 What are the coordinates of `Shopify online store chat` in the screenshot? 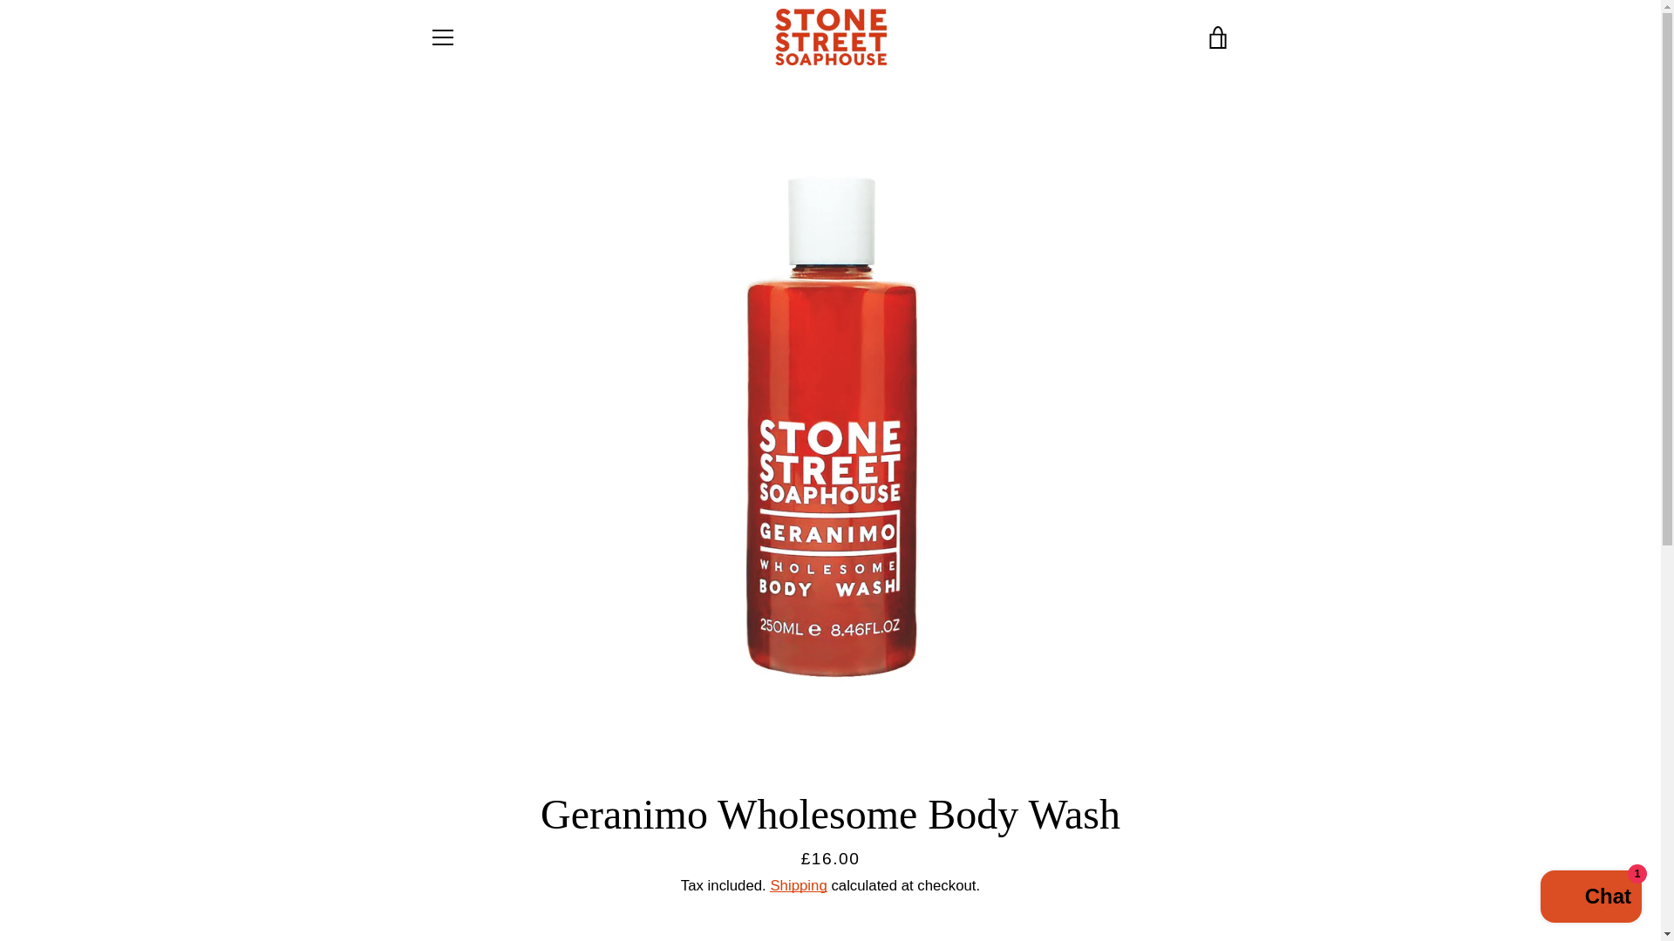 It's located at (1590, 898).